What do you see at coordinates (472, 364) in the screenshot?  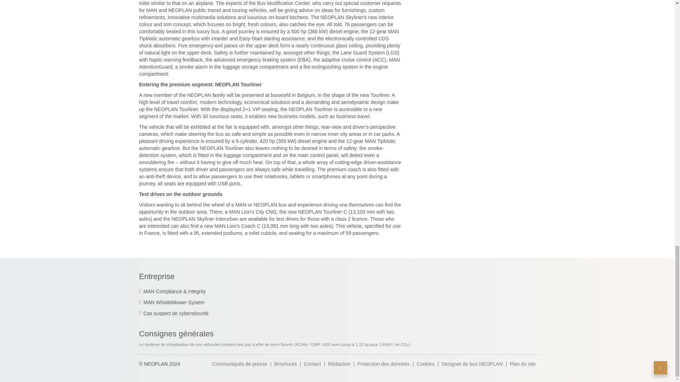 I see `Designer de bus NEOPLAN` at bounding box center [472, 364].